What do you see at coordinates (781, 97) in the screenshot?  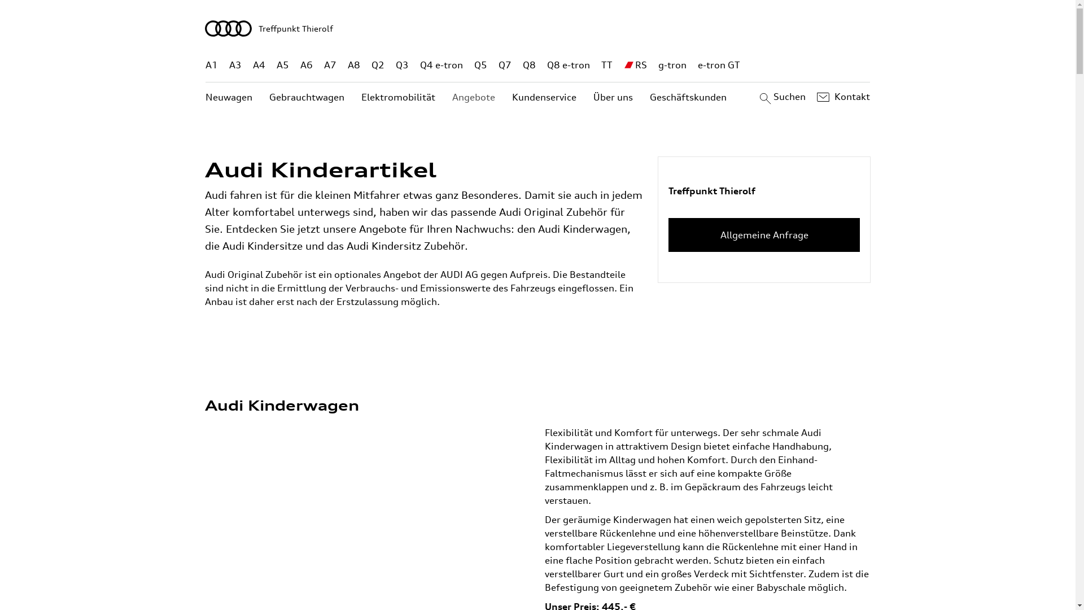 I see `Suchen` at bounding box center [781, 97].